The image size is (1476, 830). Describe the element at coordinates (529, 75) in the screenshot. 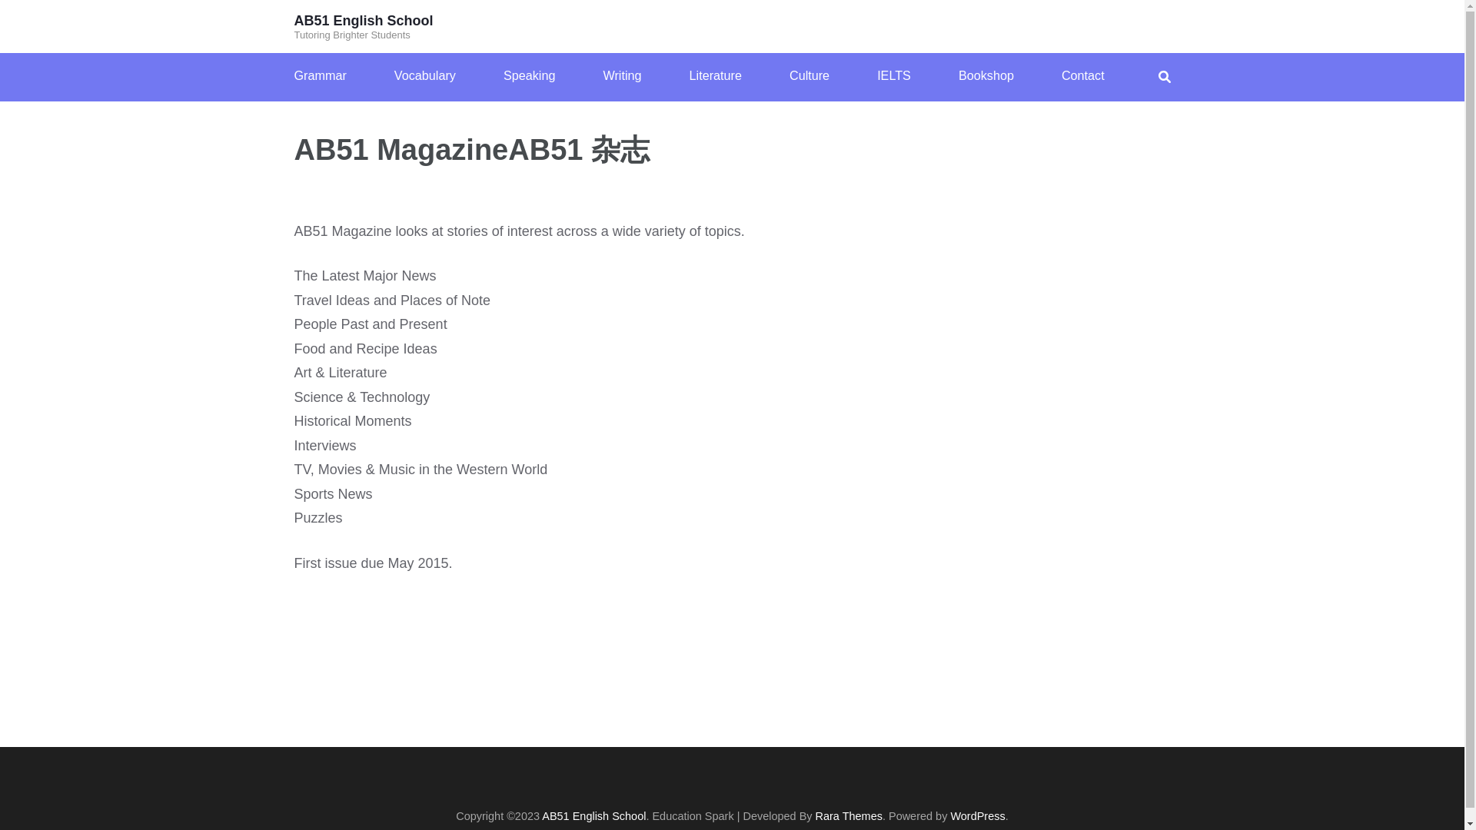

I see `Speaking` at that location.